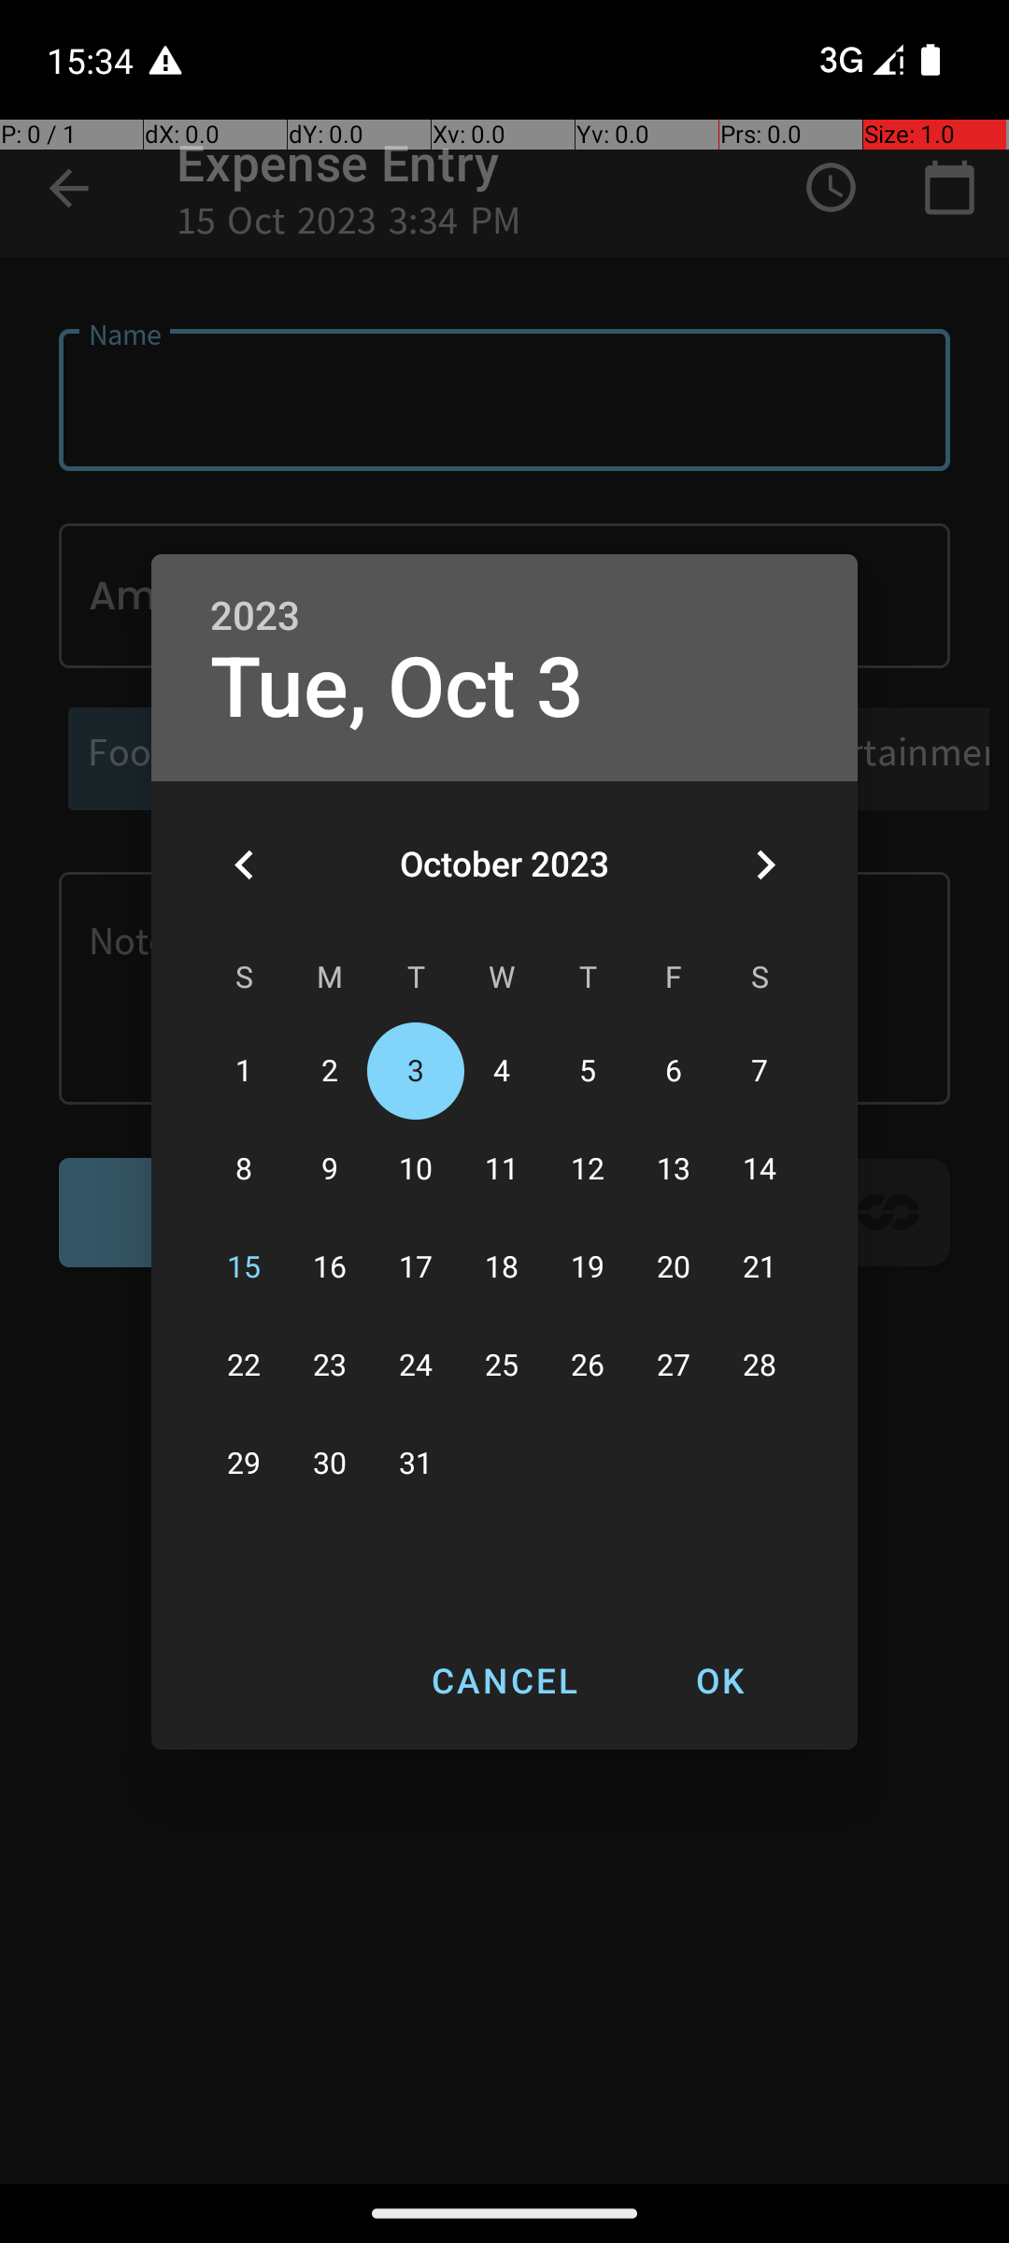  Describe the element at coordinates (416, 1464) in the screenshot. I see `31` at that location.